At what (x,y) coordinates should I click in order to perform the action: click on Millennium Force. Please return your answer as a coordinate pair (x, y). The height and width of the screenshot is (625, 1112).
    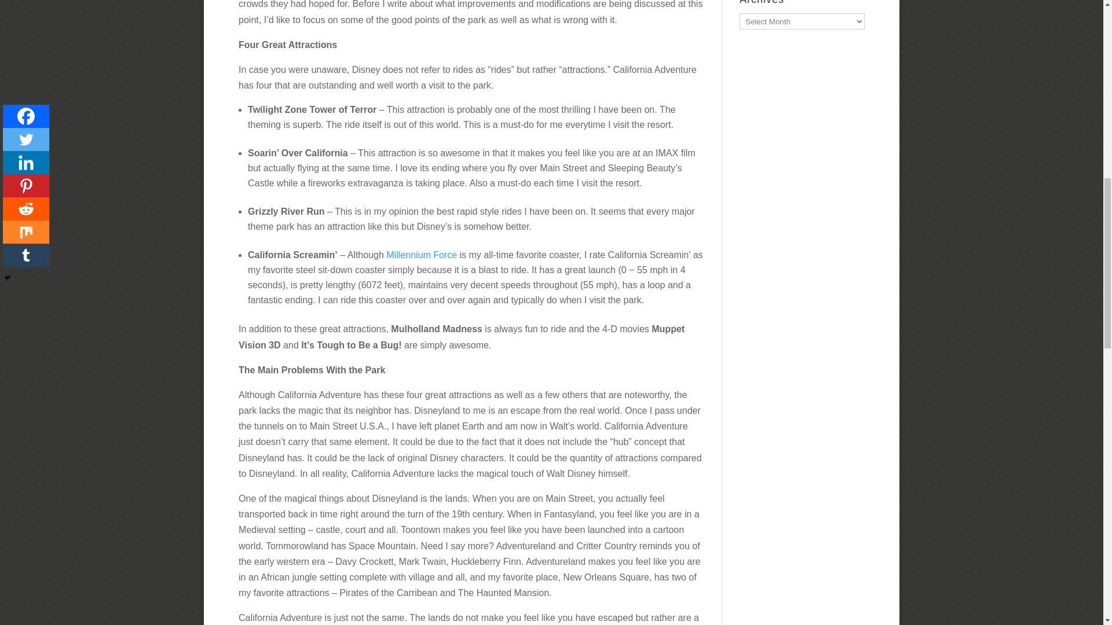
    Looking at the image, I should click on (422, 255).